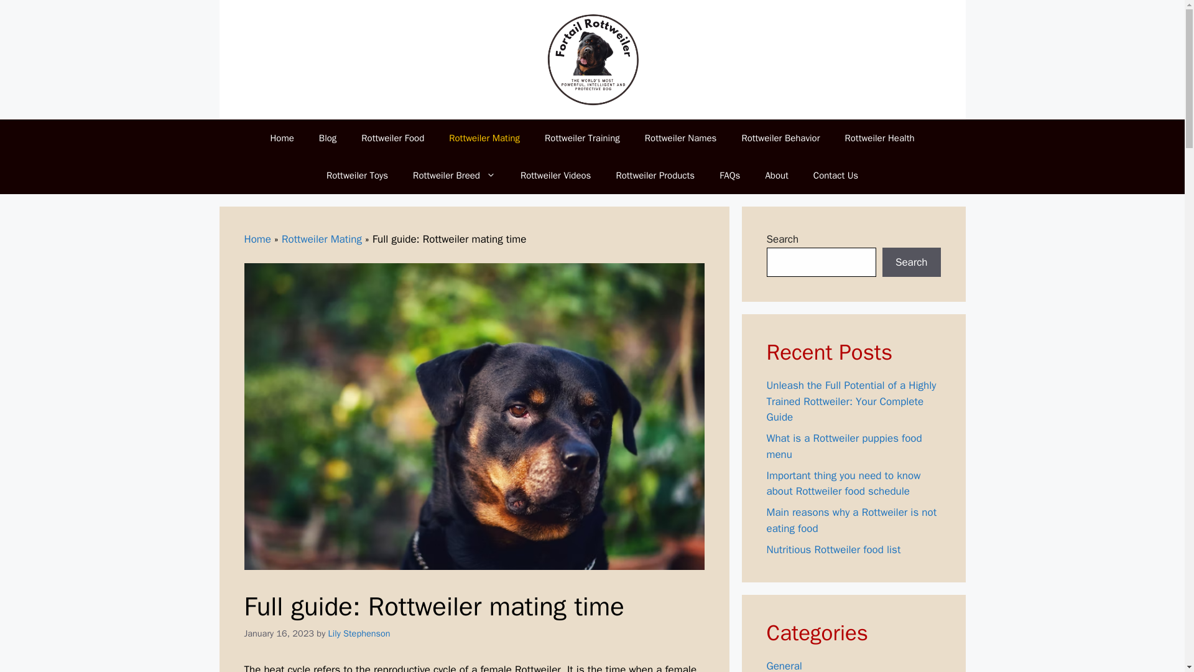 The image size is (1194, 672). I want to click on Blog, so click(327, 138).